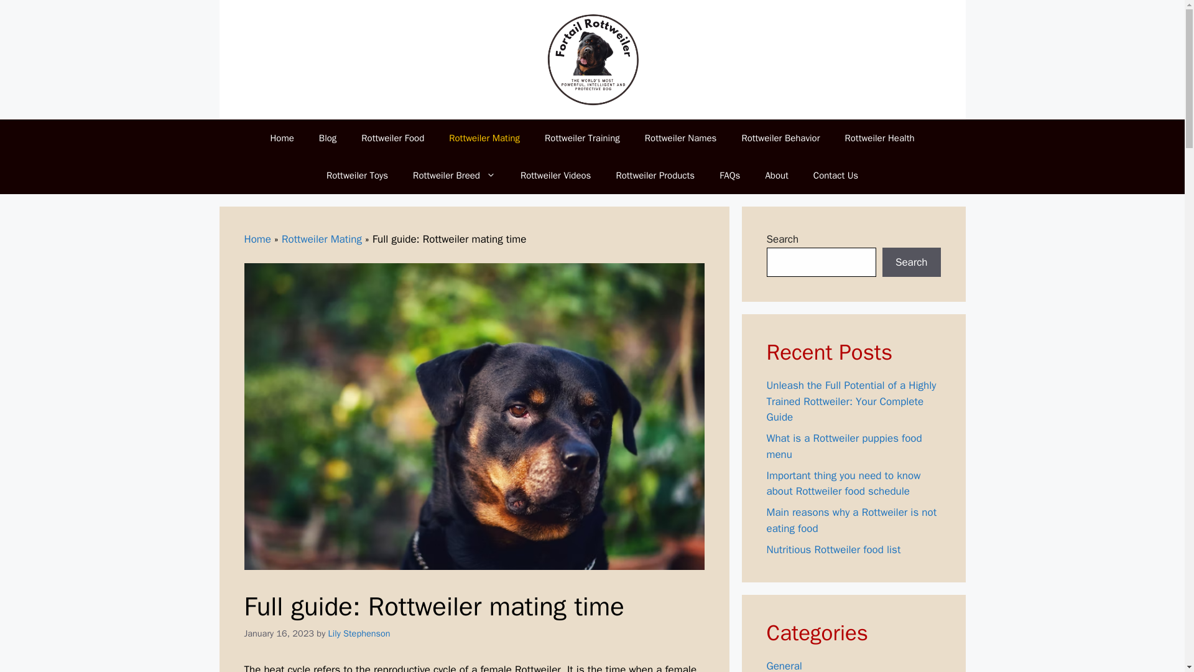 The image size is (1194, 672). I want to click on Blog, so click(327, 138).